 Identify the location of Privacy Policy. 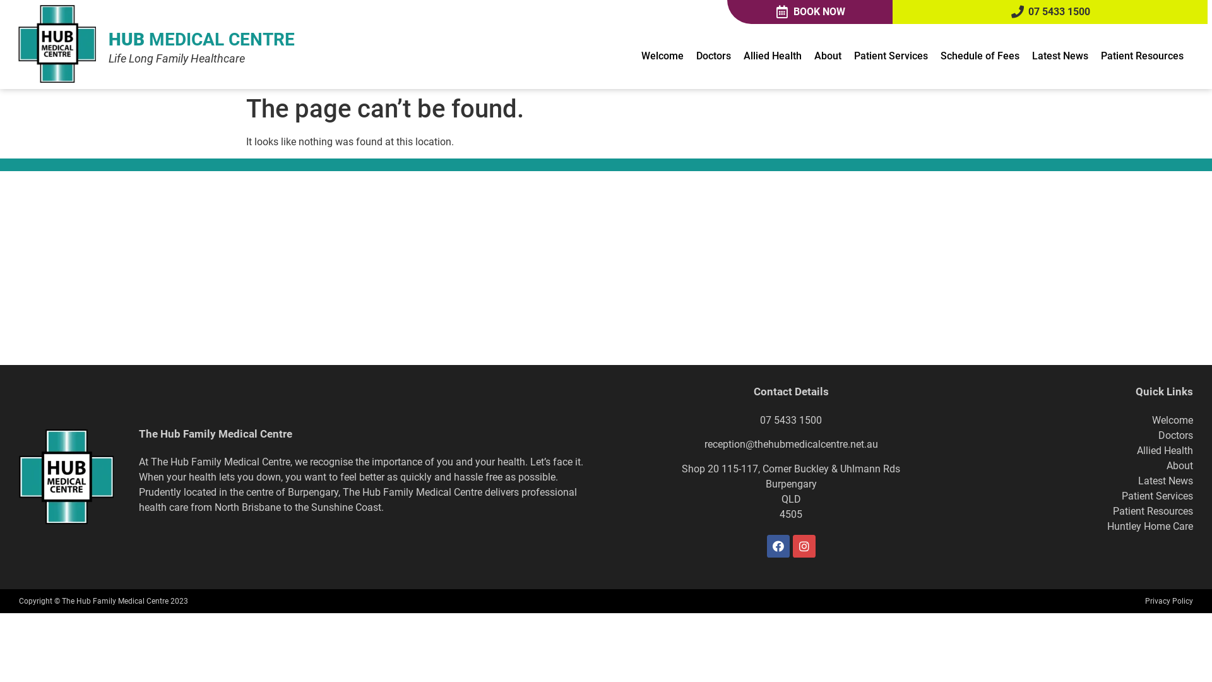
(1169, 601).